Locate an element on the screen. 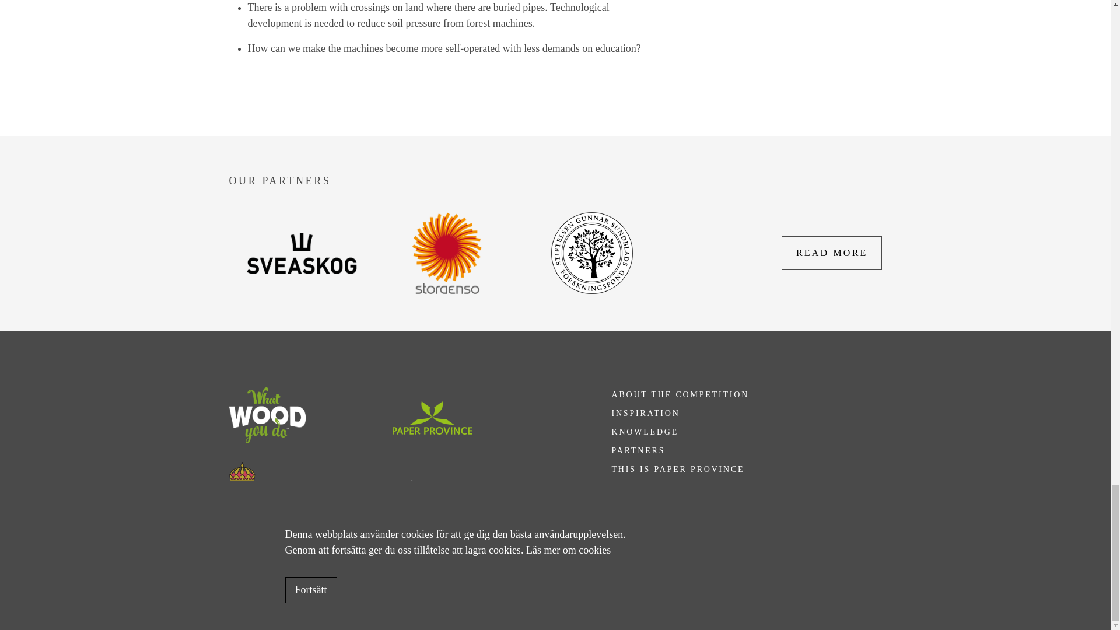 The height and width of the screenshot is (630, 1120). INSPIRATION is located at coordinates (645, 415).